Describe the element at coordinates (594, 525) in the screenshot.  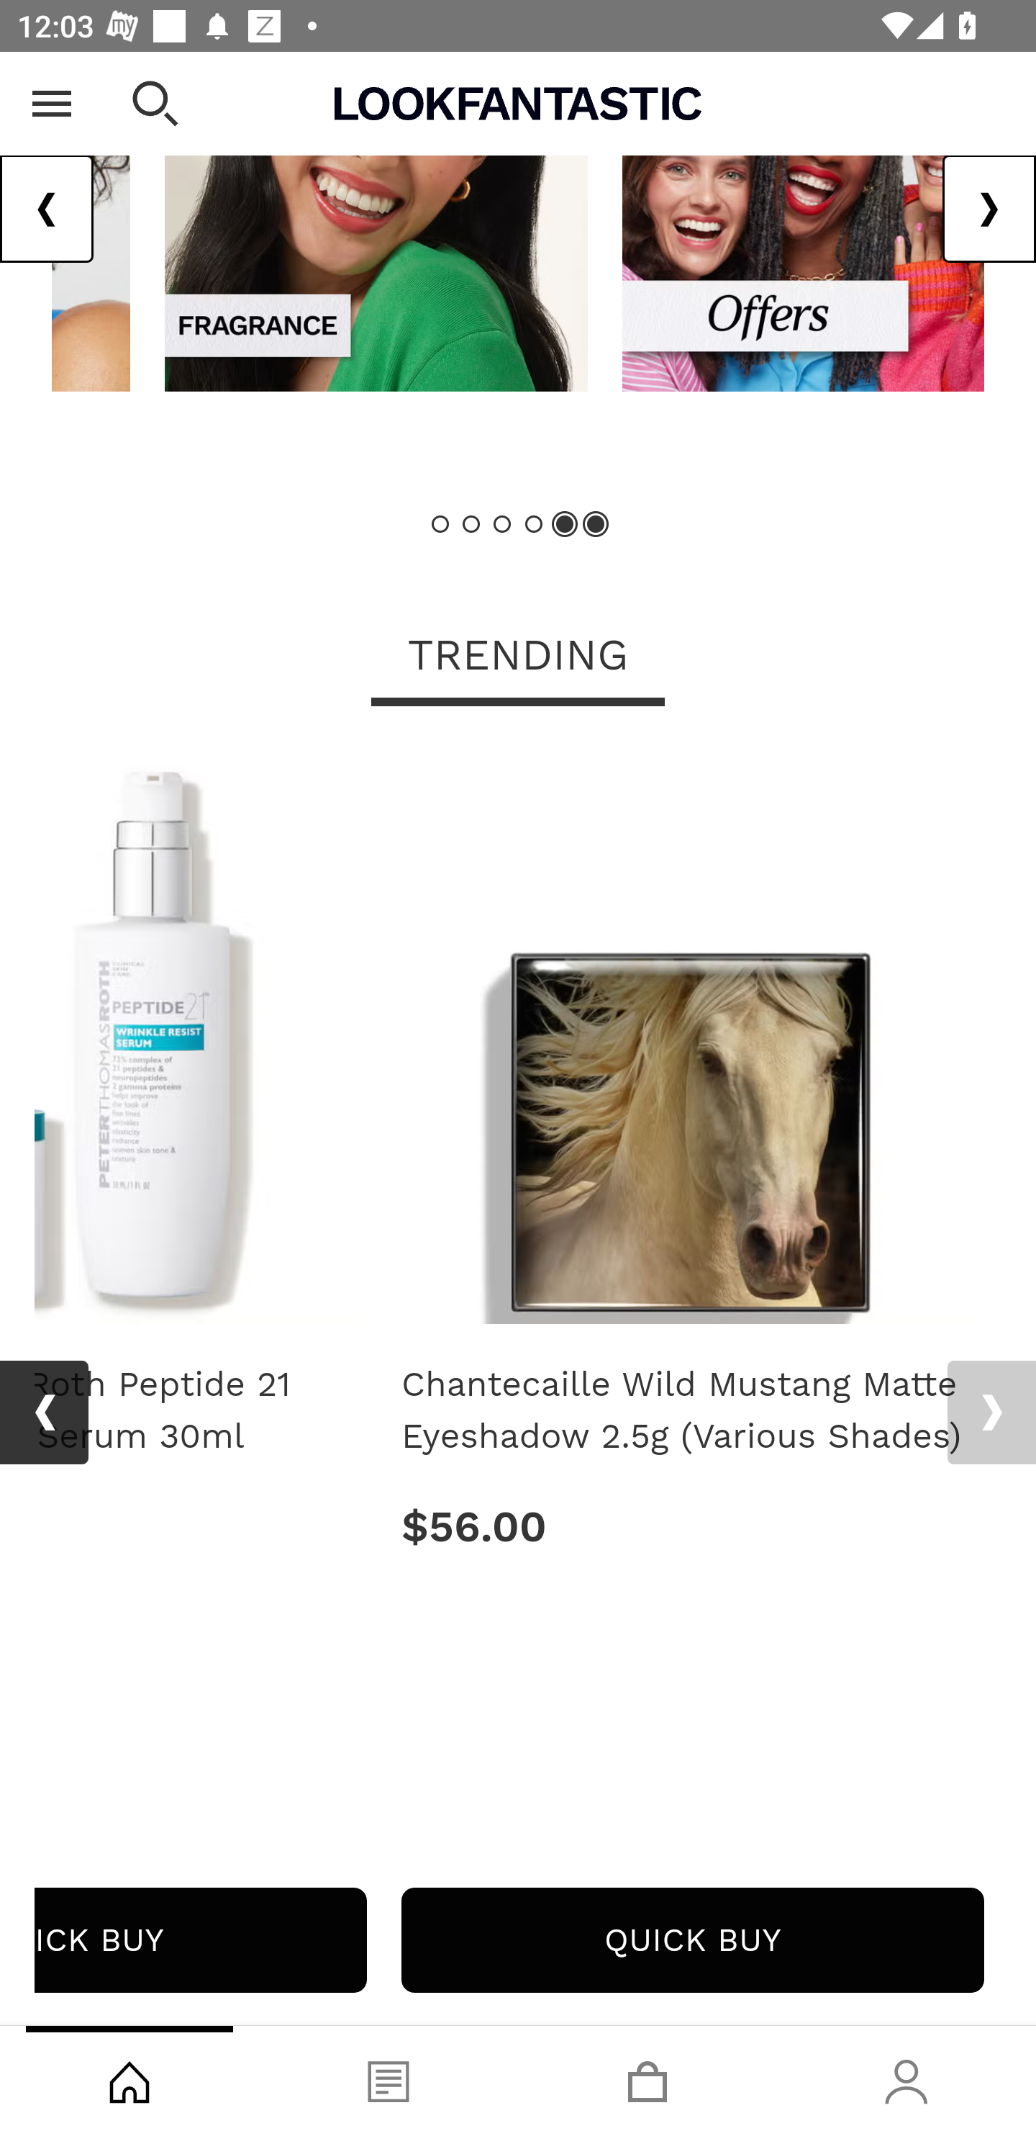
I see `Showing Slide 6 (Current Item)` at that location.